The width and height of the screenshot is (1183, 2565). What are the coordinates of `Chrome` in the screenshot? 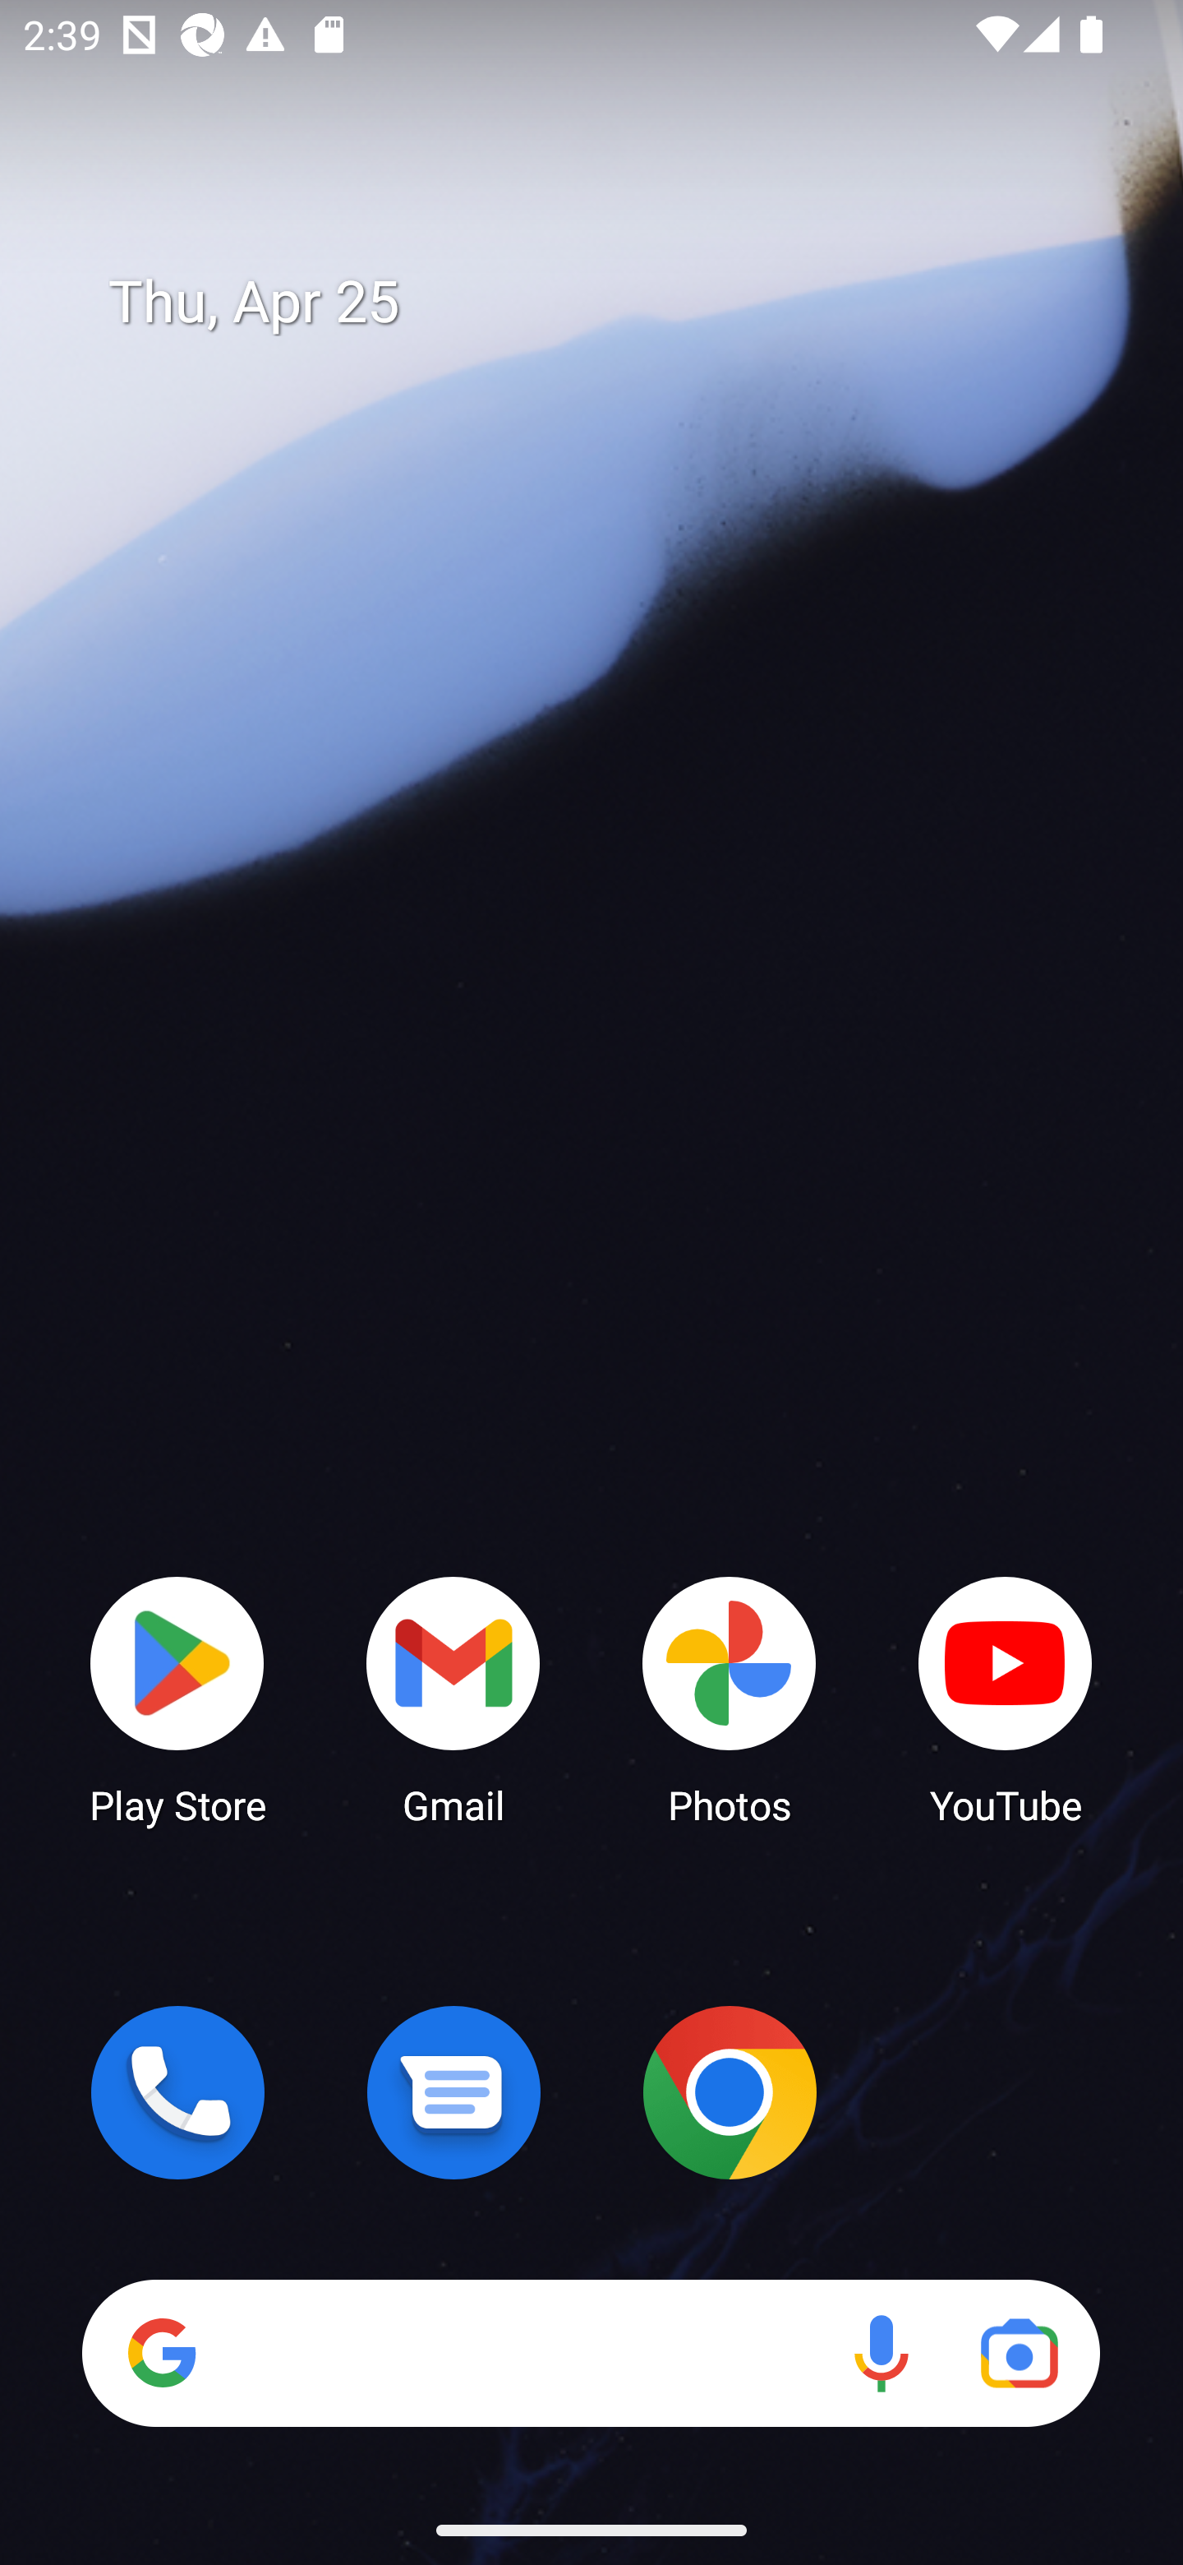 It's located at (730, 2092).